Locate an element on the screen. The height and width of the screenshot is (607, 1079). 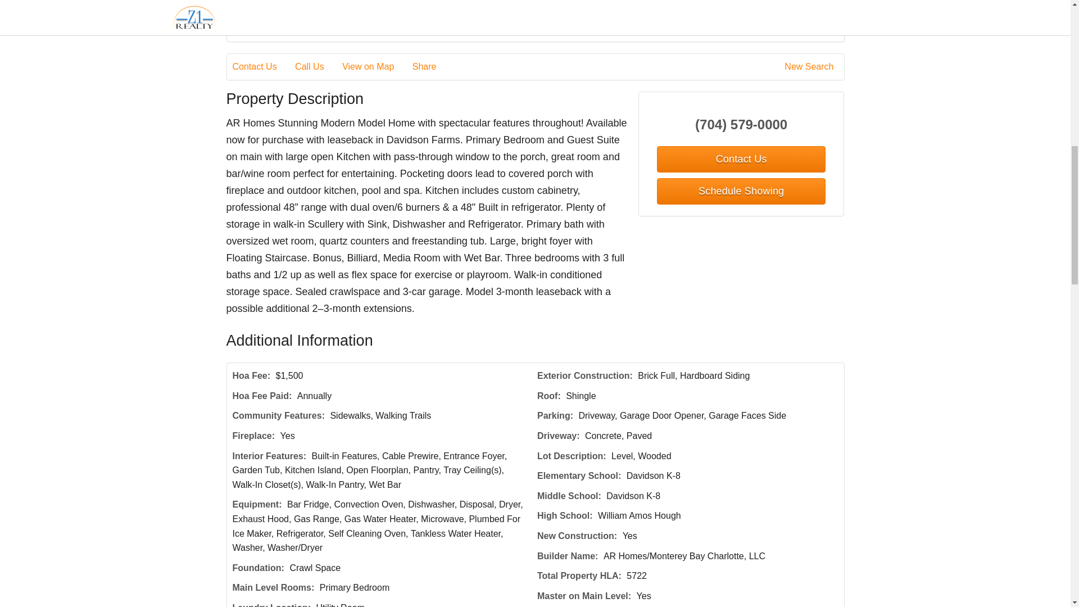
Contact Us is located at coordinates (741, 159).